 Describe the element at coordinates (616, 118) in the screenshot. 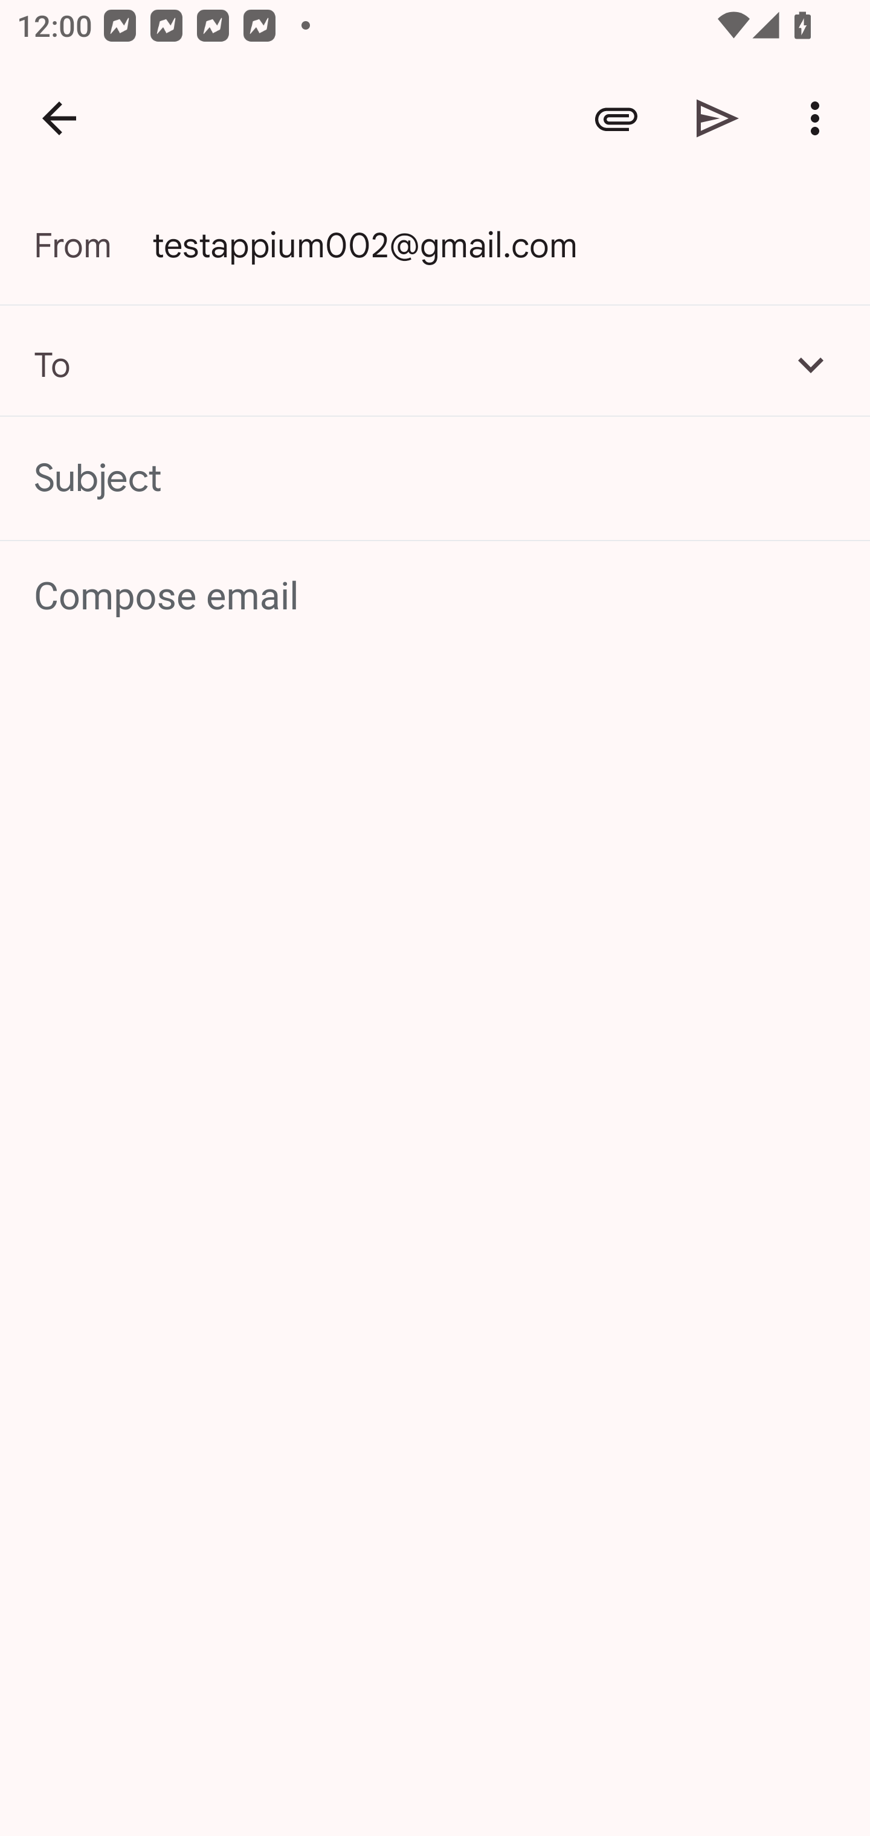

I see `Attach file` at that location.